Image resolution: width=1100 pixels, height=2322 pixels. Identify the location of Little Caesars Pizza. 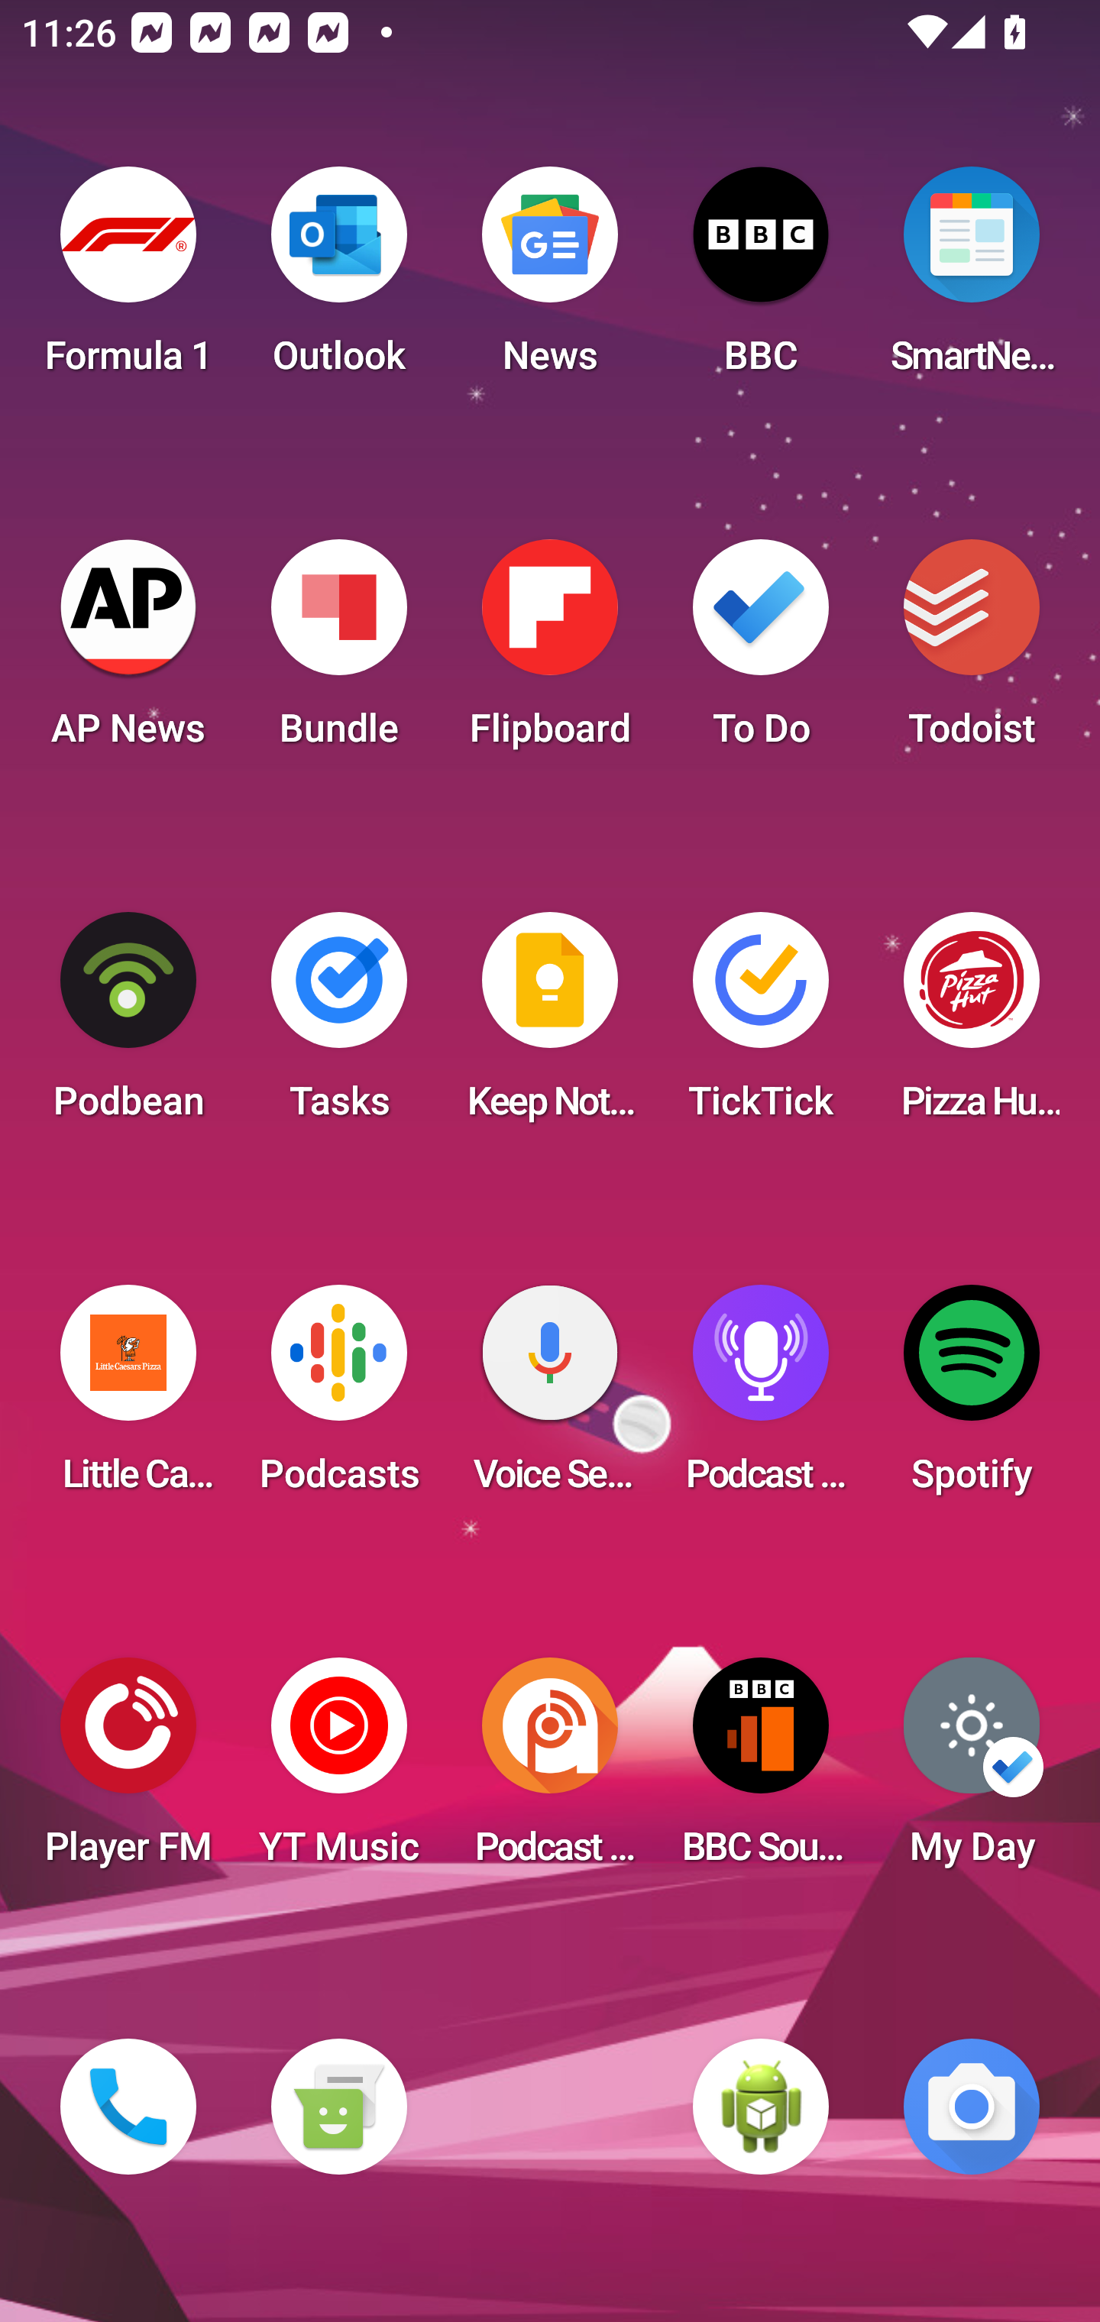
(128, 1398).